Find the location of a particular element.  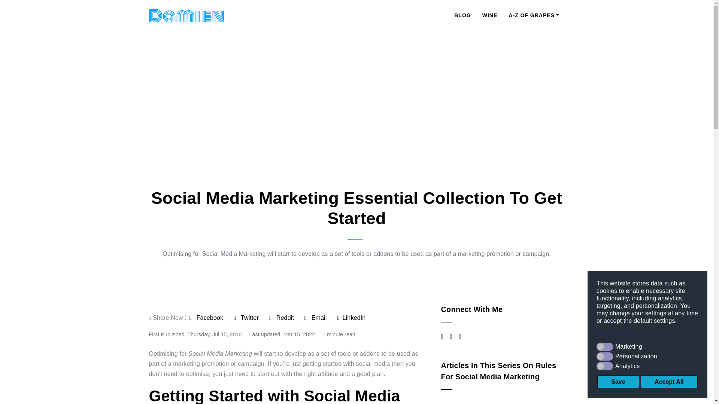

Rules For Social Media Marketing is located at coordinates (499, 371).